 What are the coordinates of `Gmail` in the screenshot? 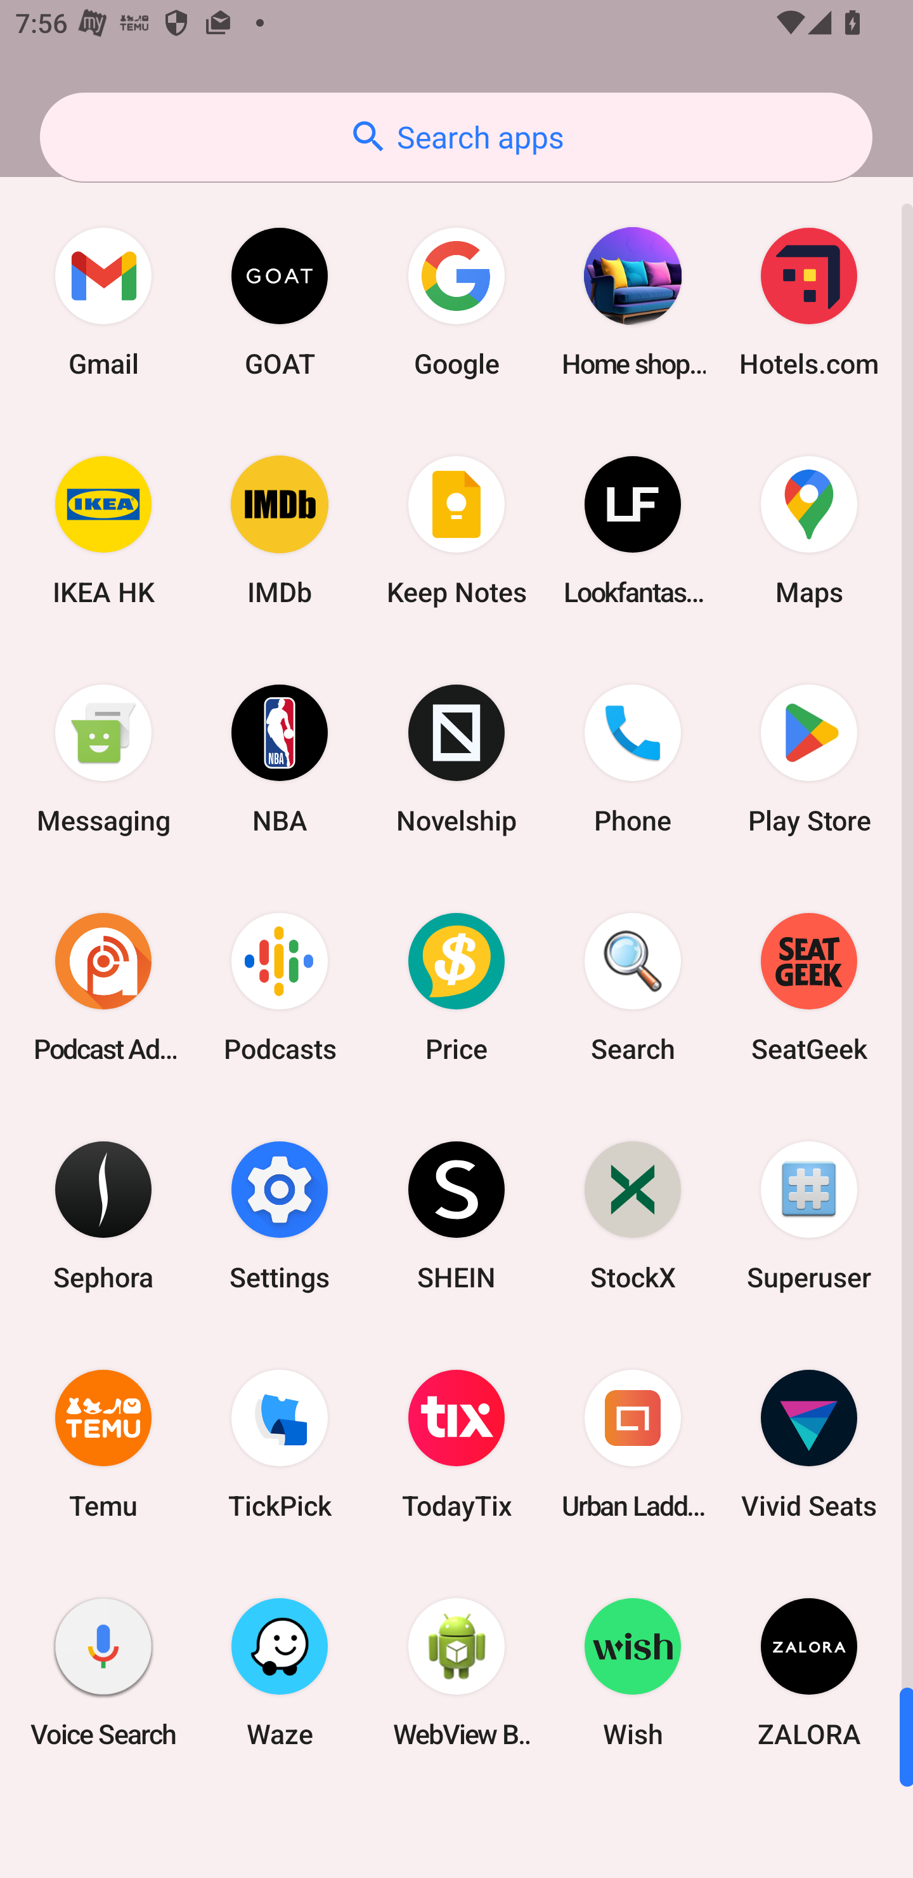 It's located at (103, 302).